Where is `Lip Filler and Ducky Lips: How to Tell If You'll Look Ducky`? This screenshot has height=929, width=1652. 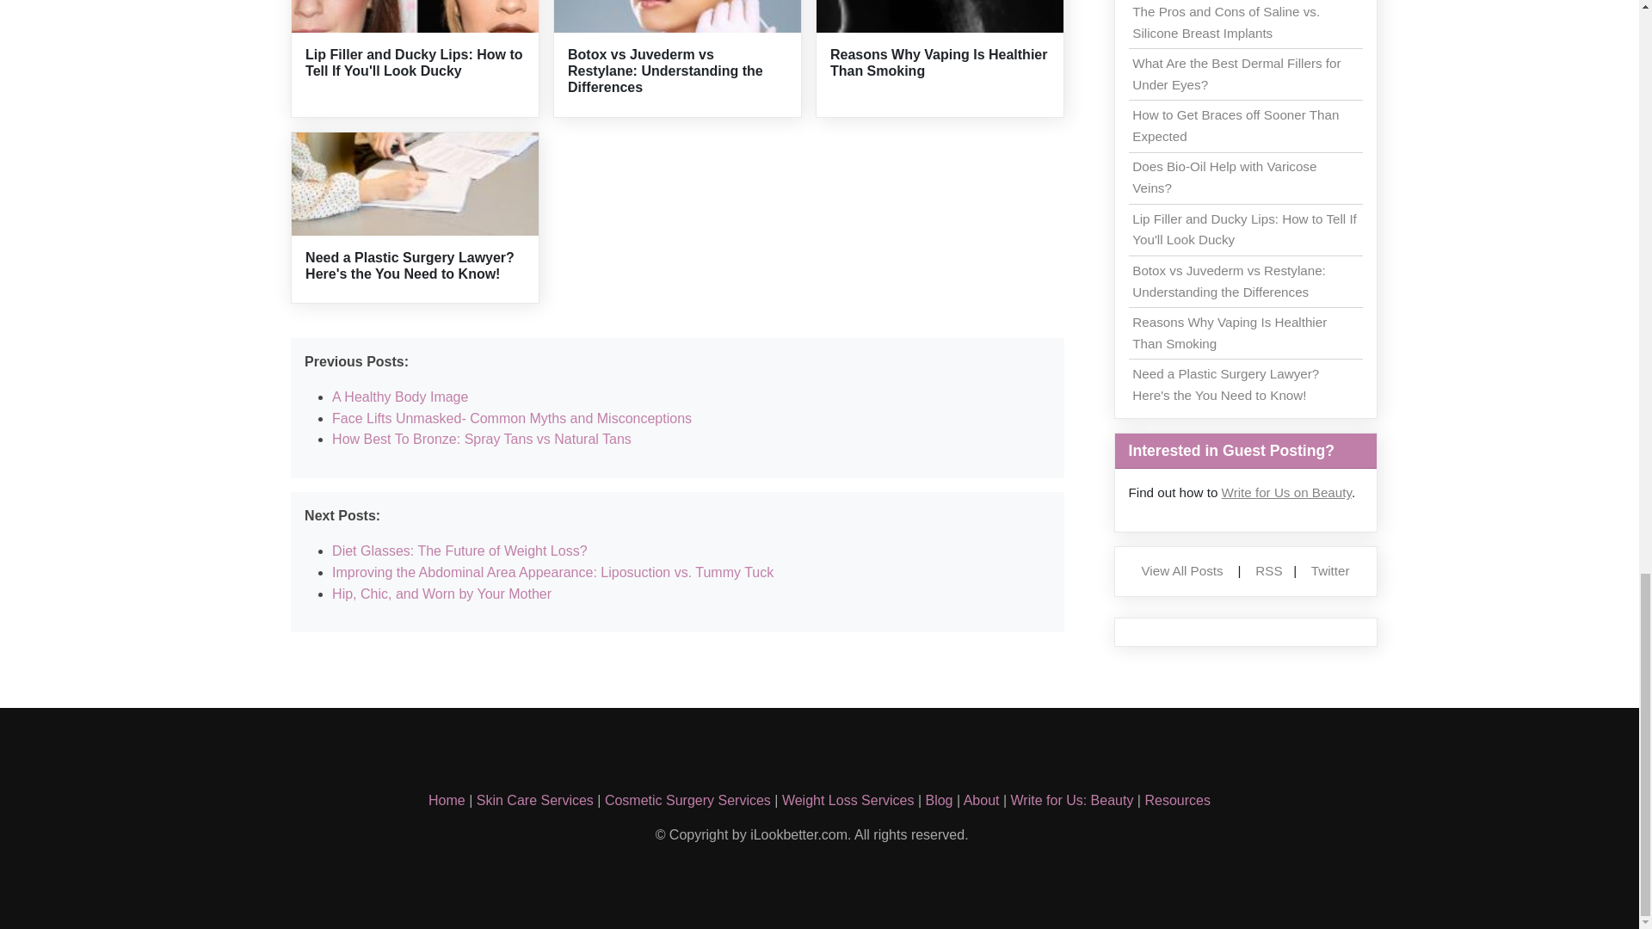
Lip Filler and Ducky Lips: How to Tell If You'll Look Ducky is located at coordinates (413, 62).